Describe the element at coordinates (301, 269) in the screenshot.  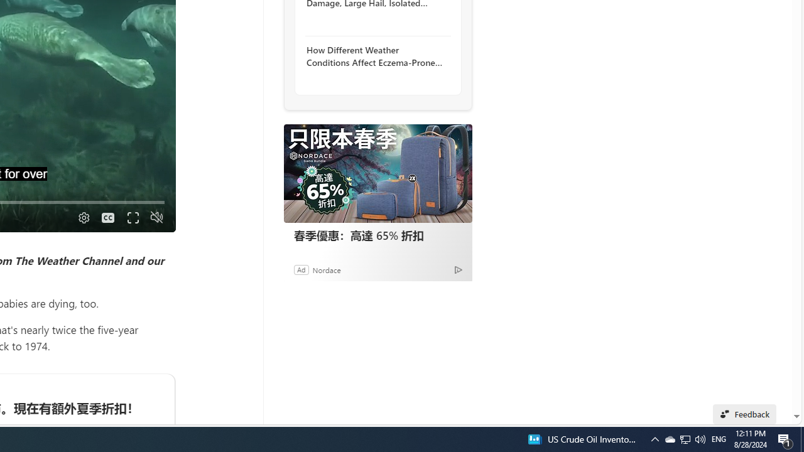
I see `Ad` at that location.